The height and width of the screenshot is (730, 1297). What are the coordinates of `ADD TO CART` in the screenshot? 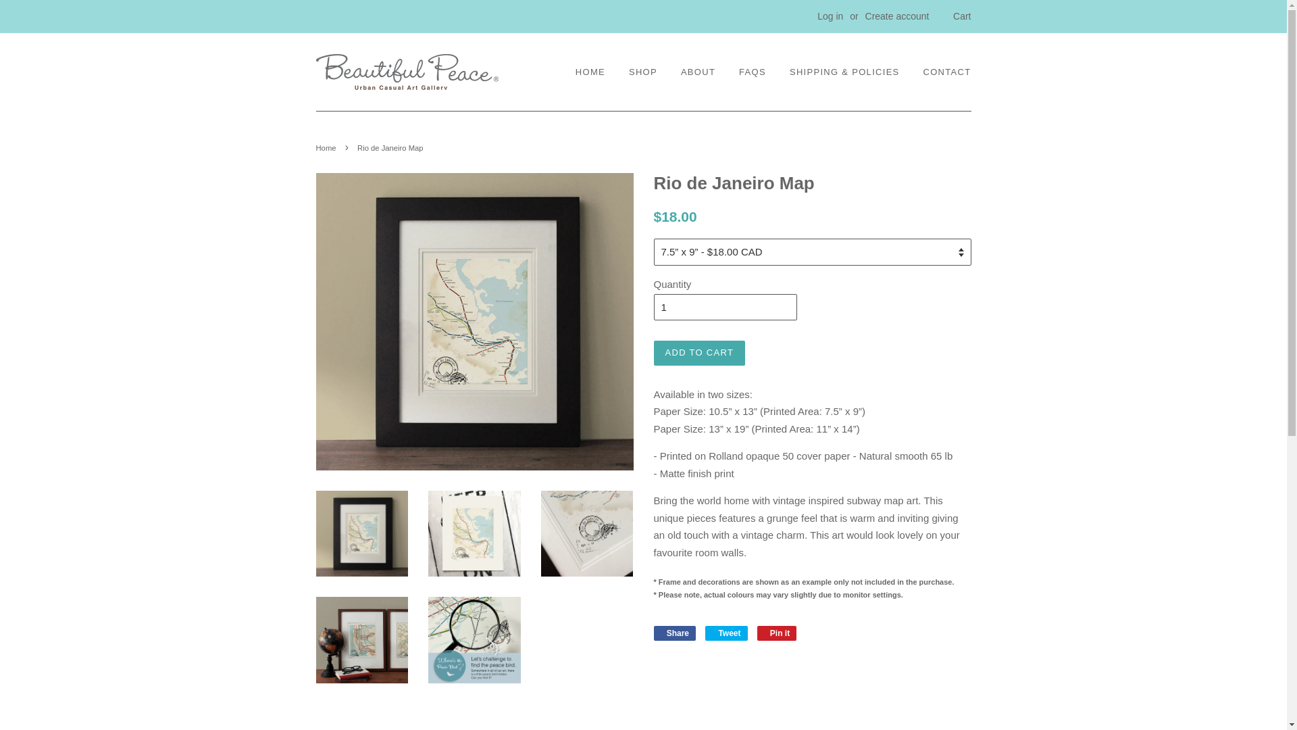 It's located at (700, 353).